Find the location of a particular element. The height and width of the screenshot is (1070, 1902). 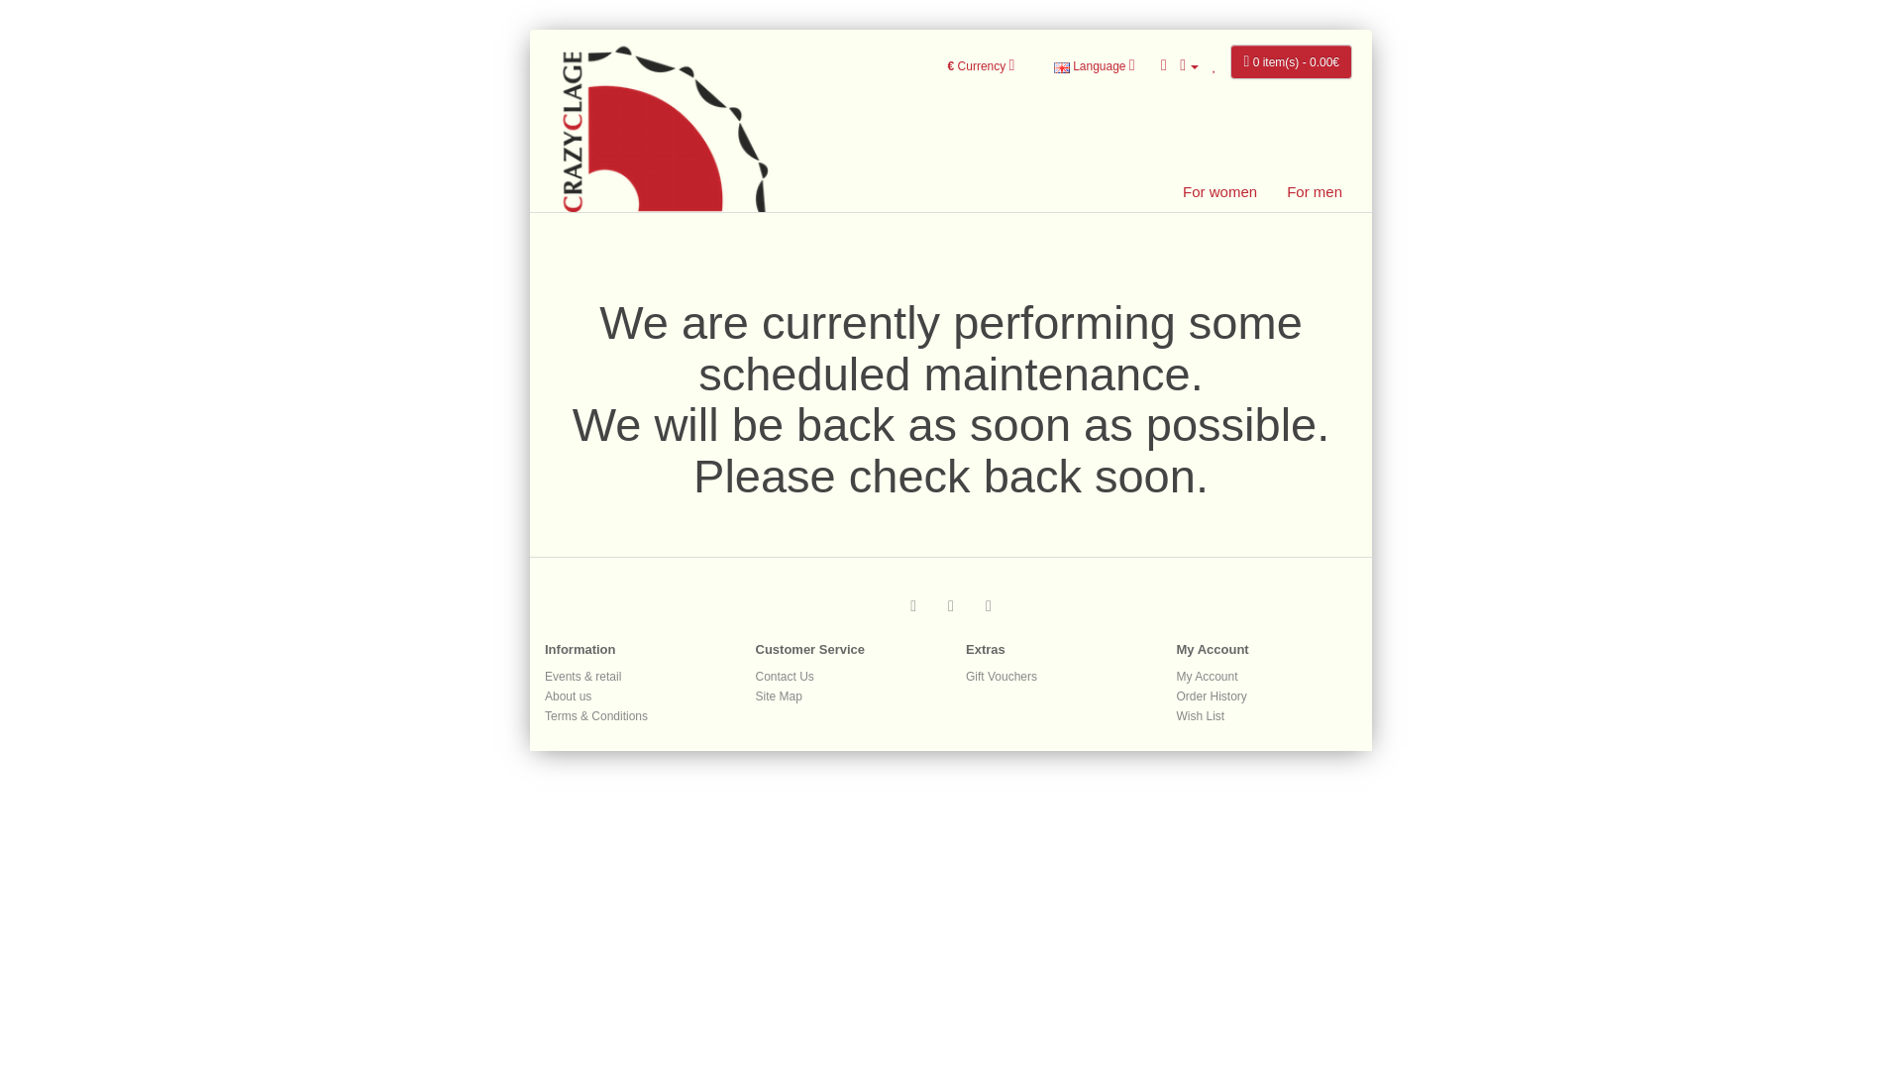

My Account is located at coordinates (1208, 677).